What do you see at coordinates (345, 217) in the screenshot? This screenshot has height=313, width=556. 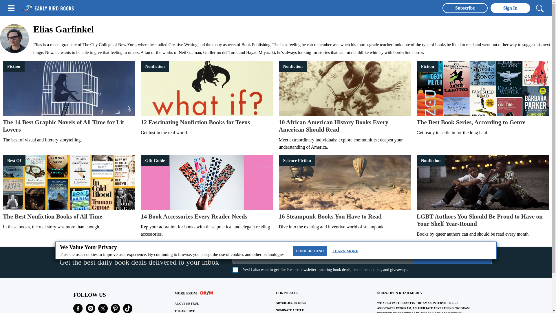 I see `12 Fascinating Nonfiction Books for Teens` at bounding box center [345, 217].